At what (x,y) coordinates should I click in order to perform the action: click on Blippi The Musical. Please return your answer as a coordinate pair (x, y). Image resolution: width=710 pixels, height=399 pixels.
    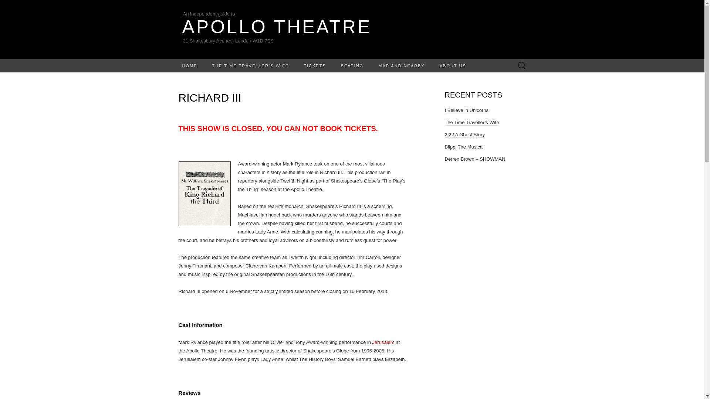
    Looking at the image, I should click on (464, 147).